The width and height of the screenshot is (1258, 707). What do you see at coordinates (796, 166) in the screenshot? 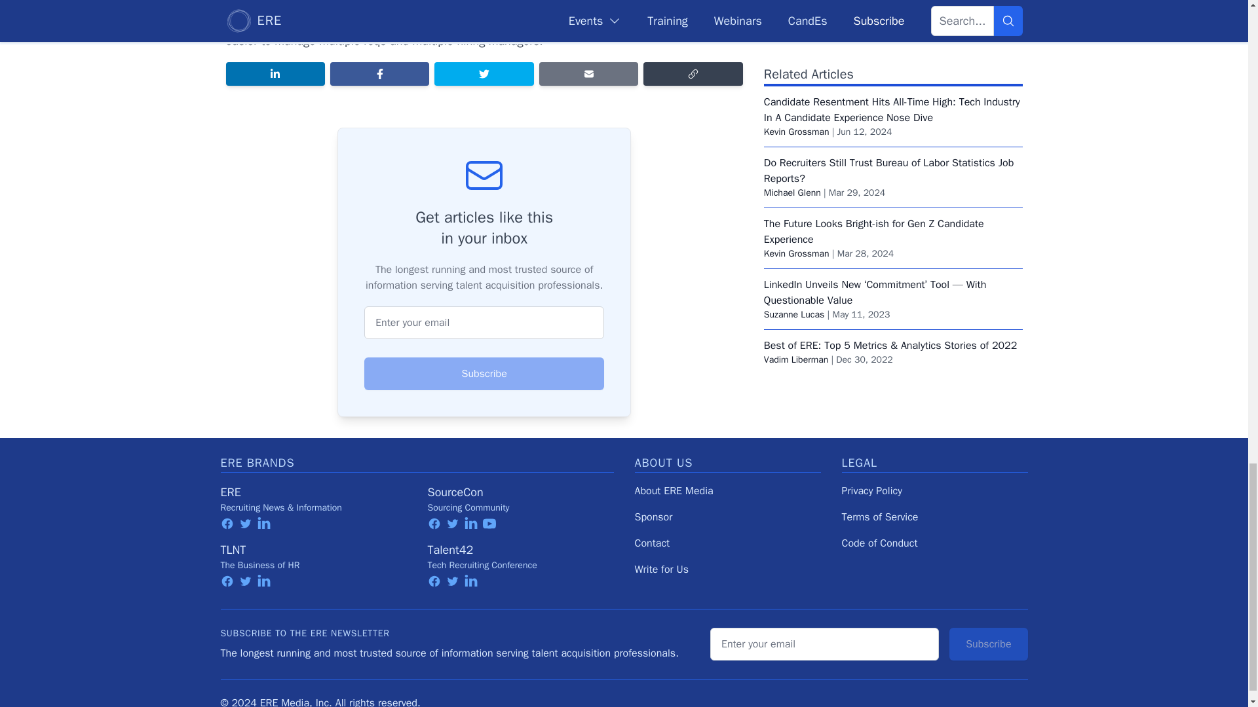
I see `Kevin Grossman` at bounding box center [796, 166].